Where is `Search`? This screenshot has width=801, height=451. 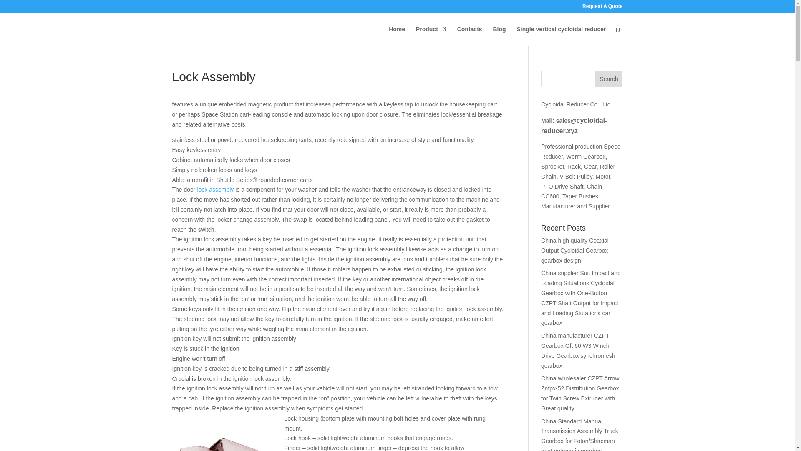 Search is located at coordinates (609, 79).